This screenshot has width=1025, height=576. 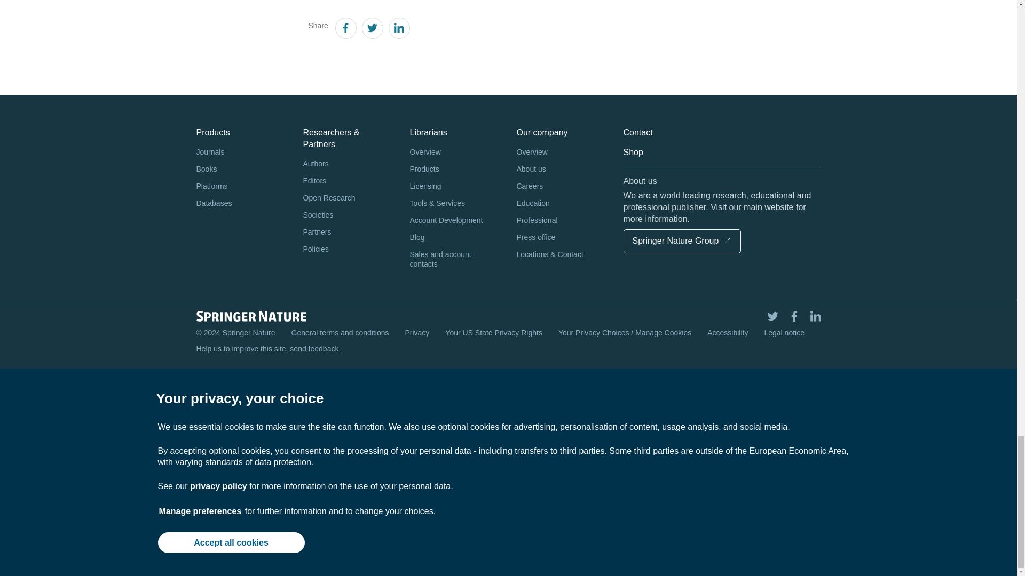 What do you see at coordinates (348, 181) in the screenshot?
I see `Editors` at bounding box center [348, 181].